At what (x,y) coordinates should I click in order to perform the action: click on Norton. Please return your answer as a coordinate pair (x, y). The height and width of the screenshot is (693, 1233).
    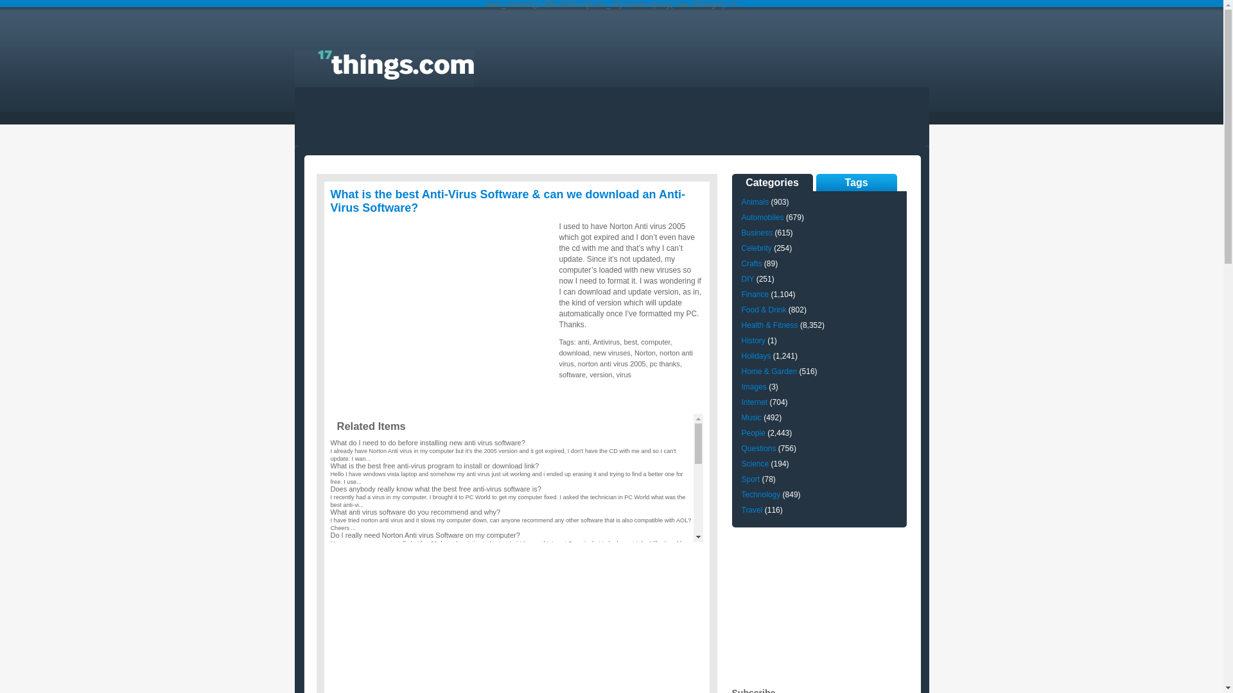
    Looking at the image, I should click on (645, 353).